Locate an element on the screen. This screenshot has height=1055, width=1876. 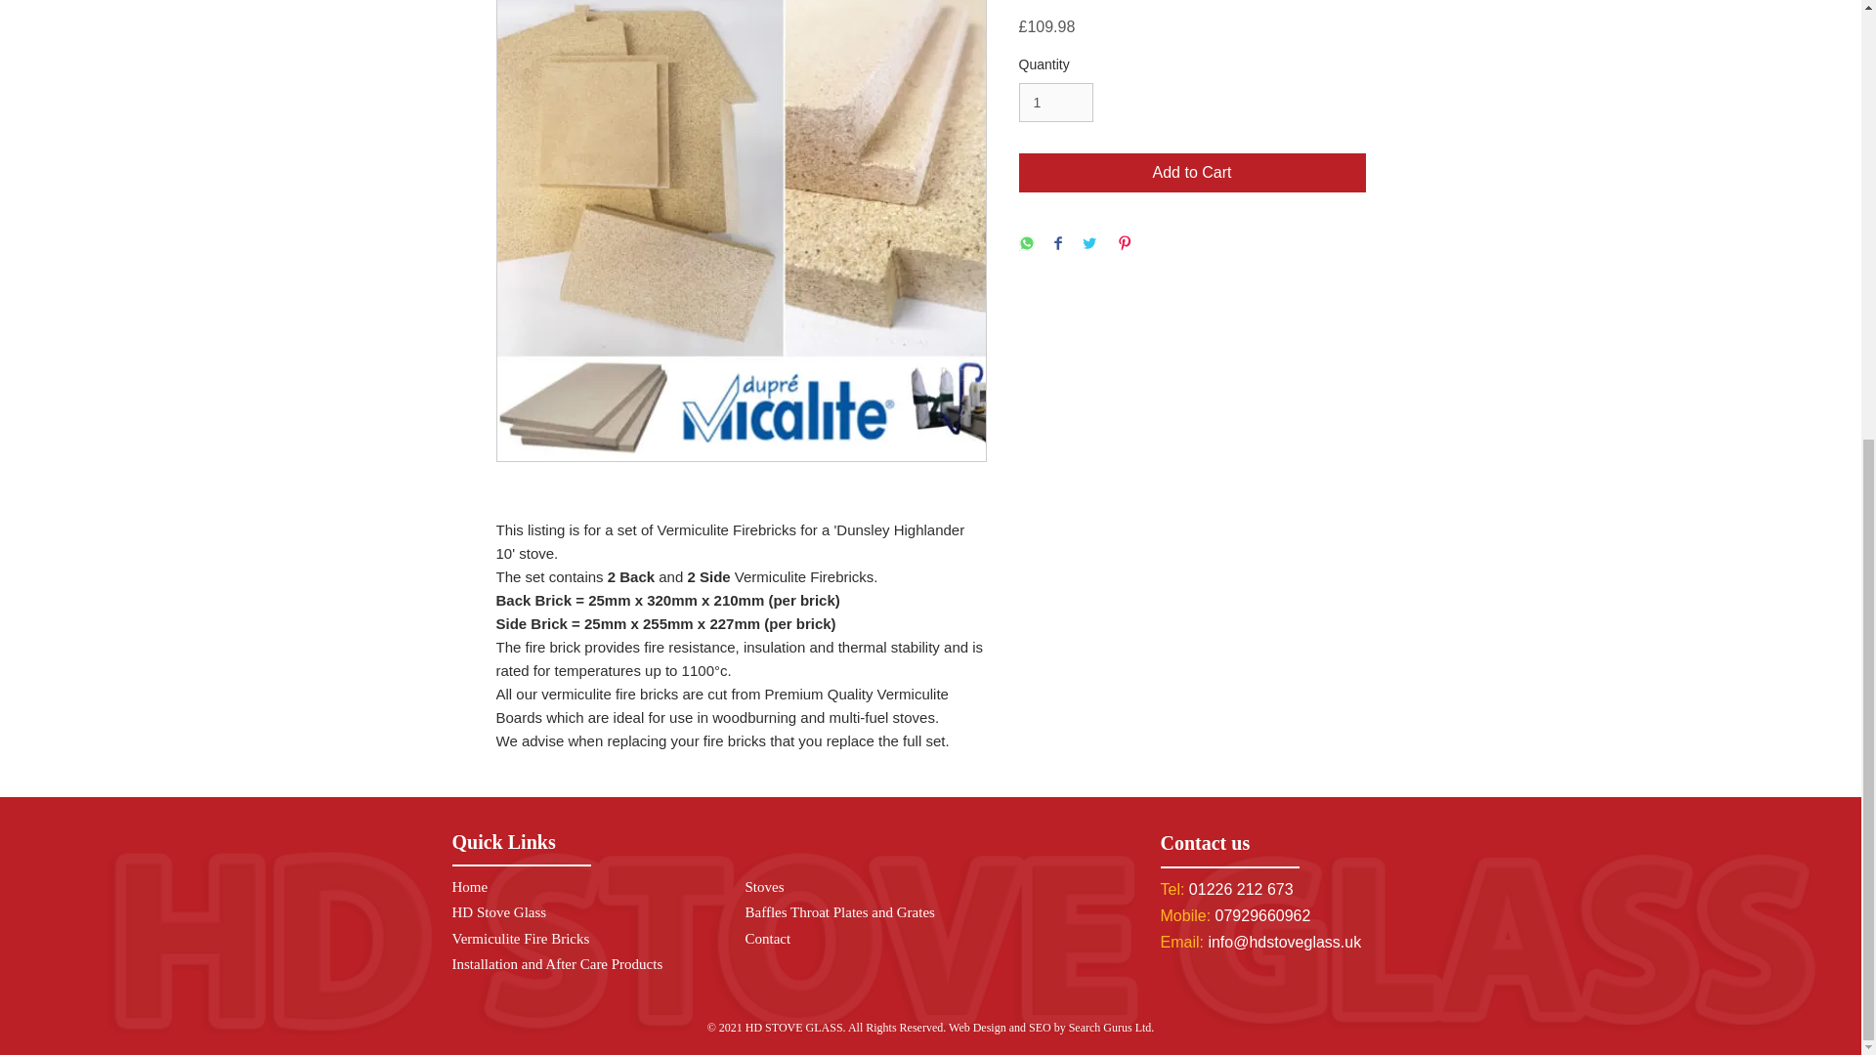
Add to Cart is located at coordinates (1192, 172).